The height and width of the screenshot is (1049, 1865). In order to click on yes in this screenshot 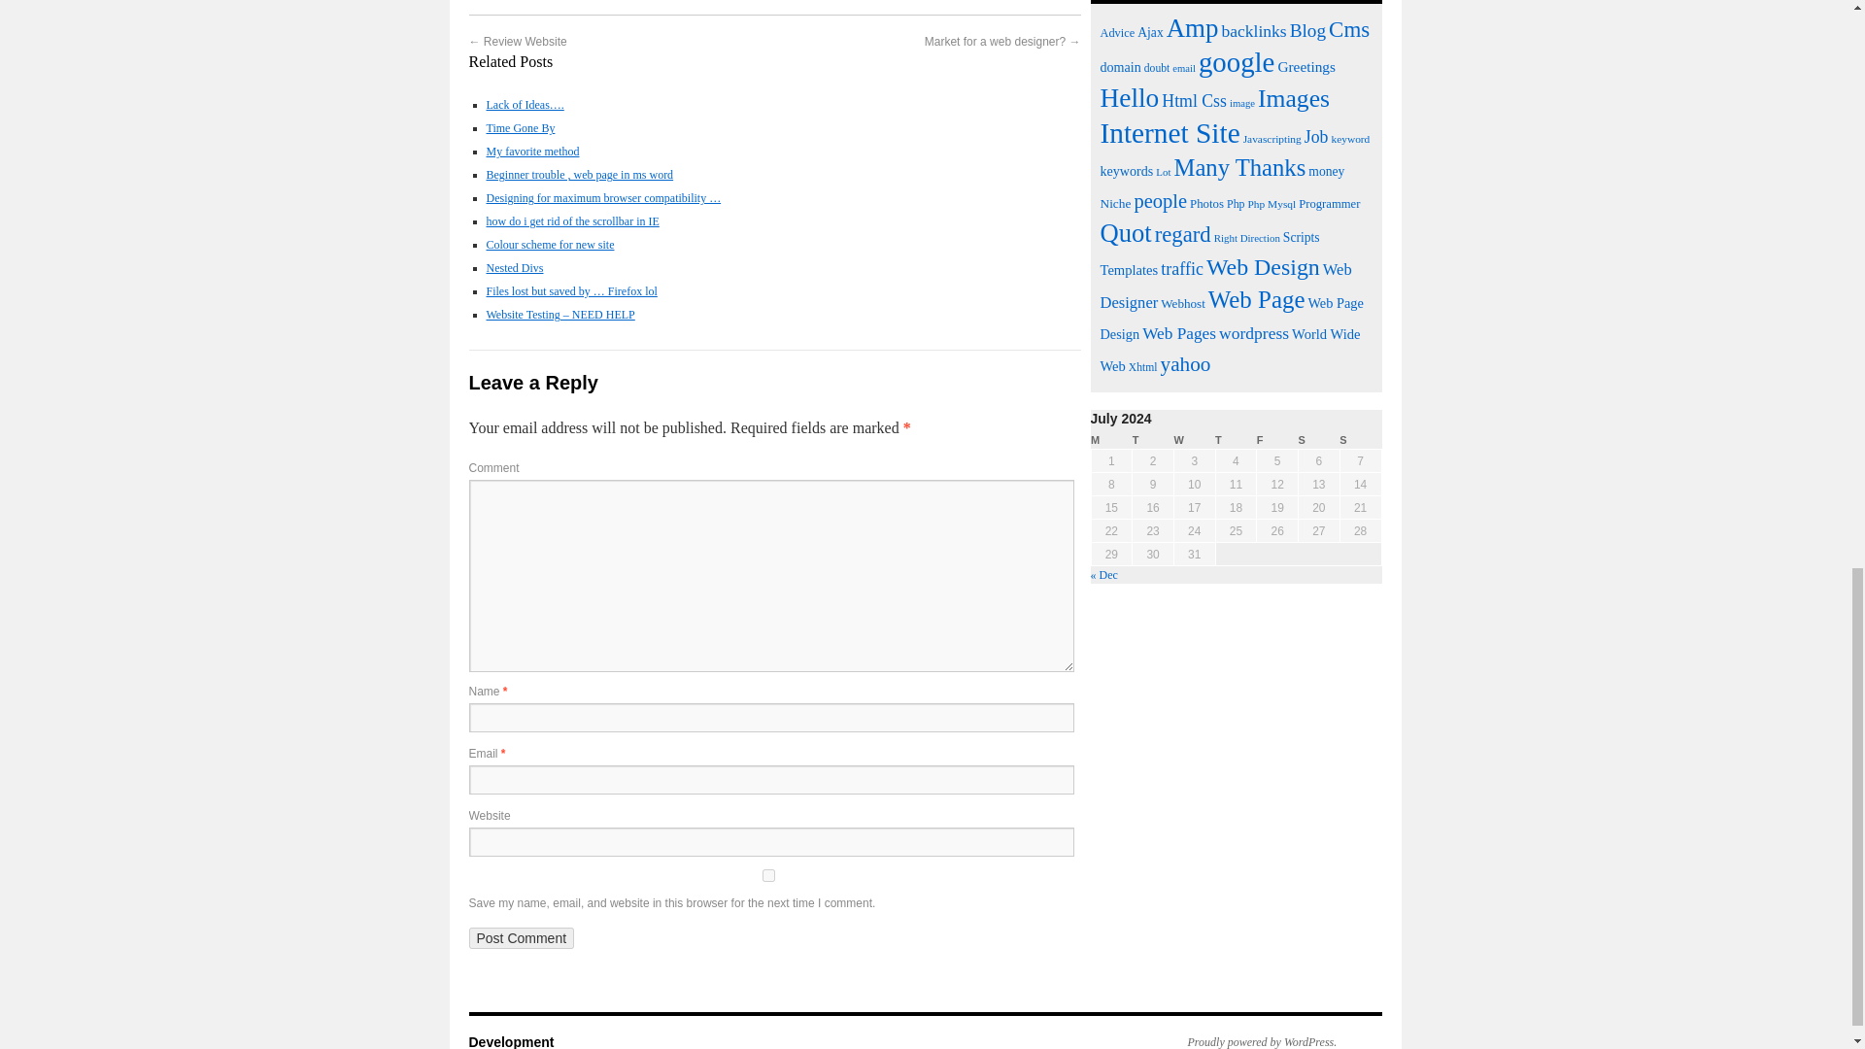, I will do `click(767, 876)`.